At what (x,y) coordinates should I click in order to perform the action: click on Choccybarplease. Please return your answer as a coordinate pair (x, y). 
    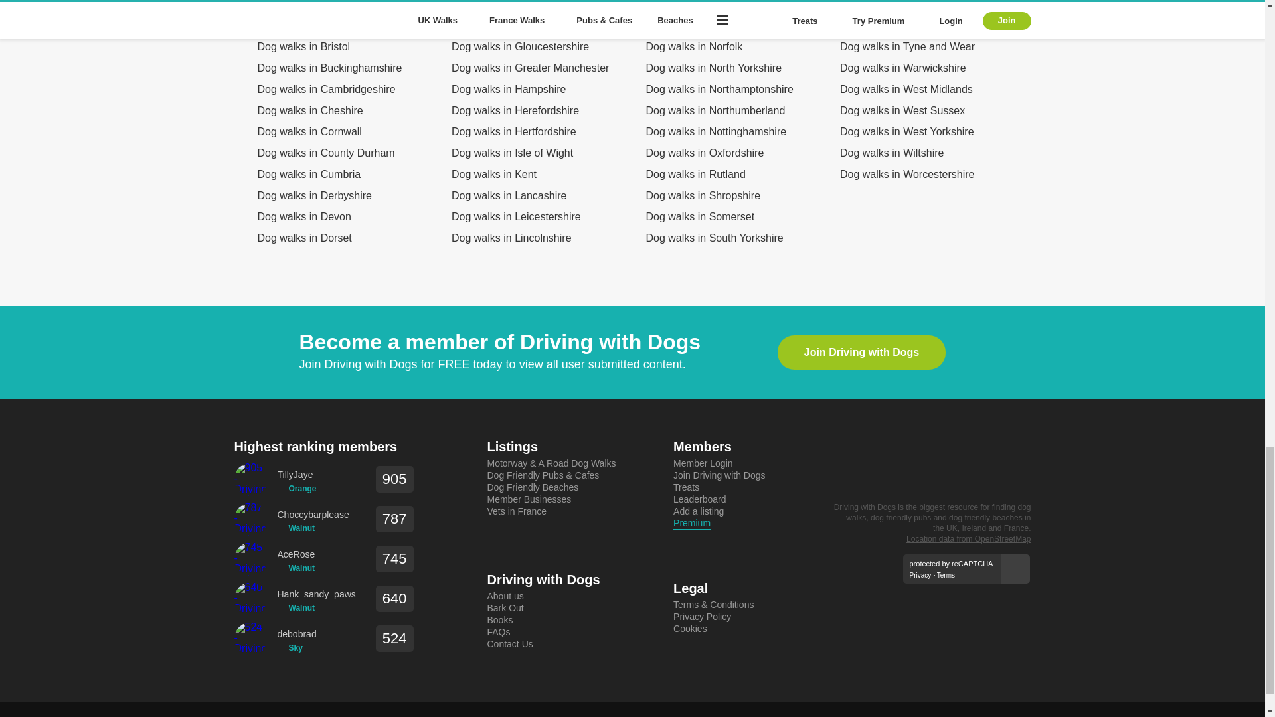
    Looking at the image, I should click on (313, 515).